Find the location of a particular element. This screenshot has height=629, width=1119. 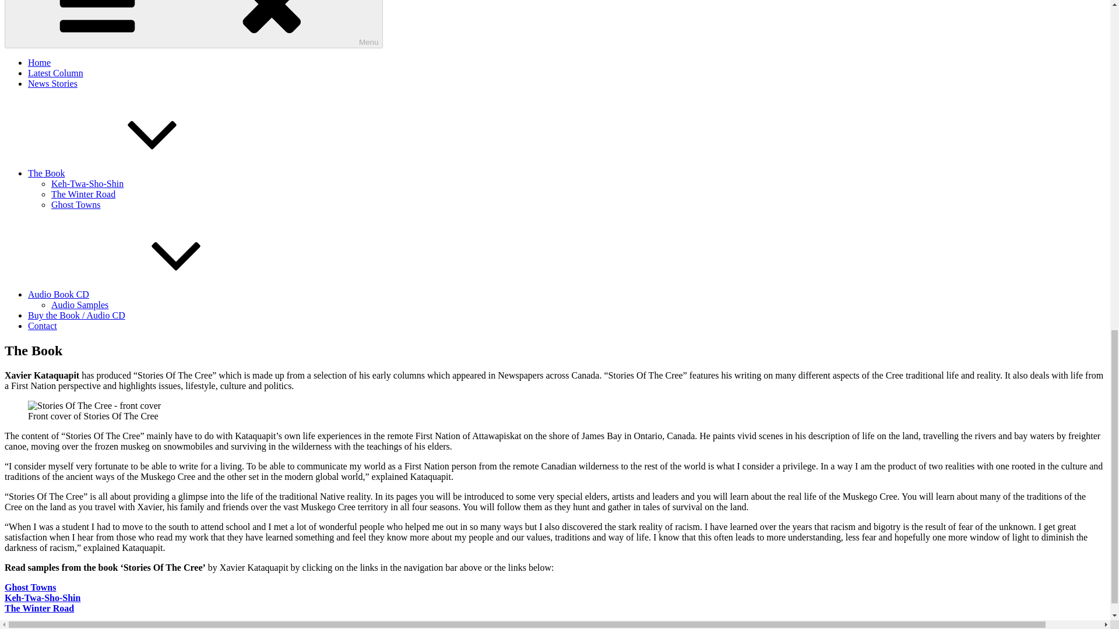

Keh-Twa-Sho-Shin is located at coordinates (87, 183).